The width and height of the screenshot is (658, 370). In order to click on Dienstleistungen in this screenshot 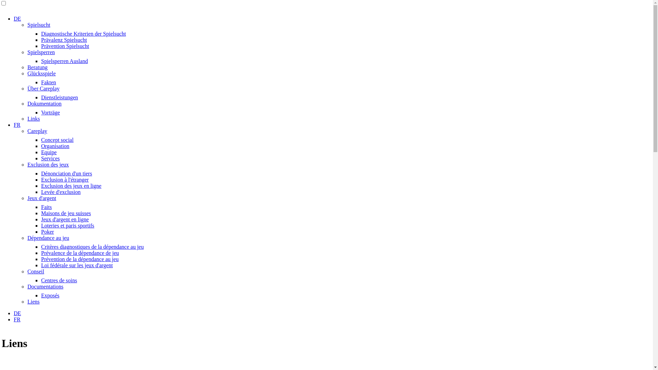, I will do `click(60, 97)`.